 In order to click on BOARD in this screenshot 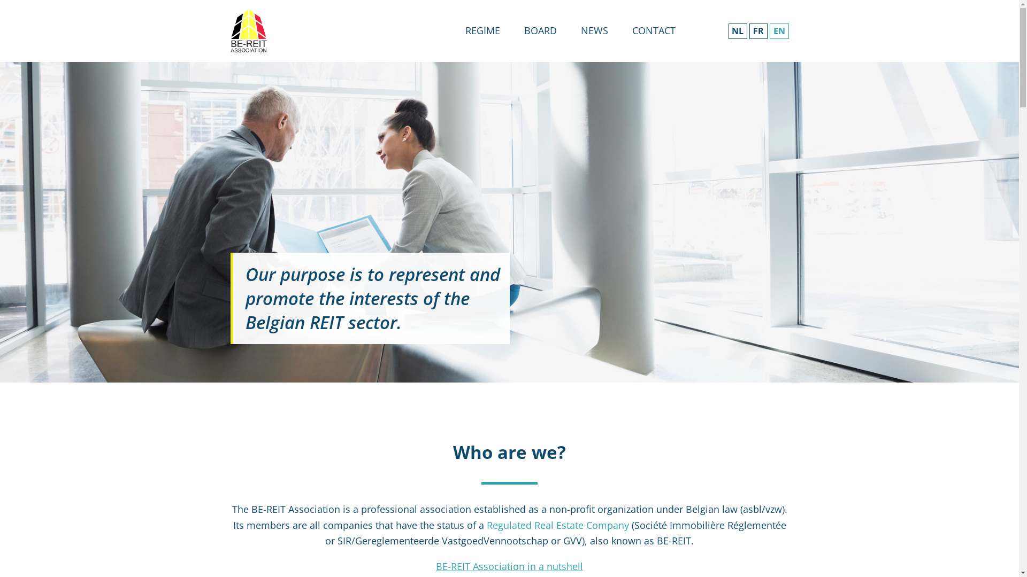, I will do `click(540, 30)`.